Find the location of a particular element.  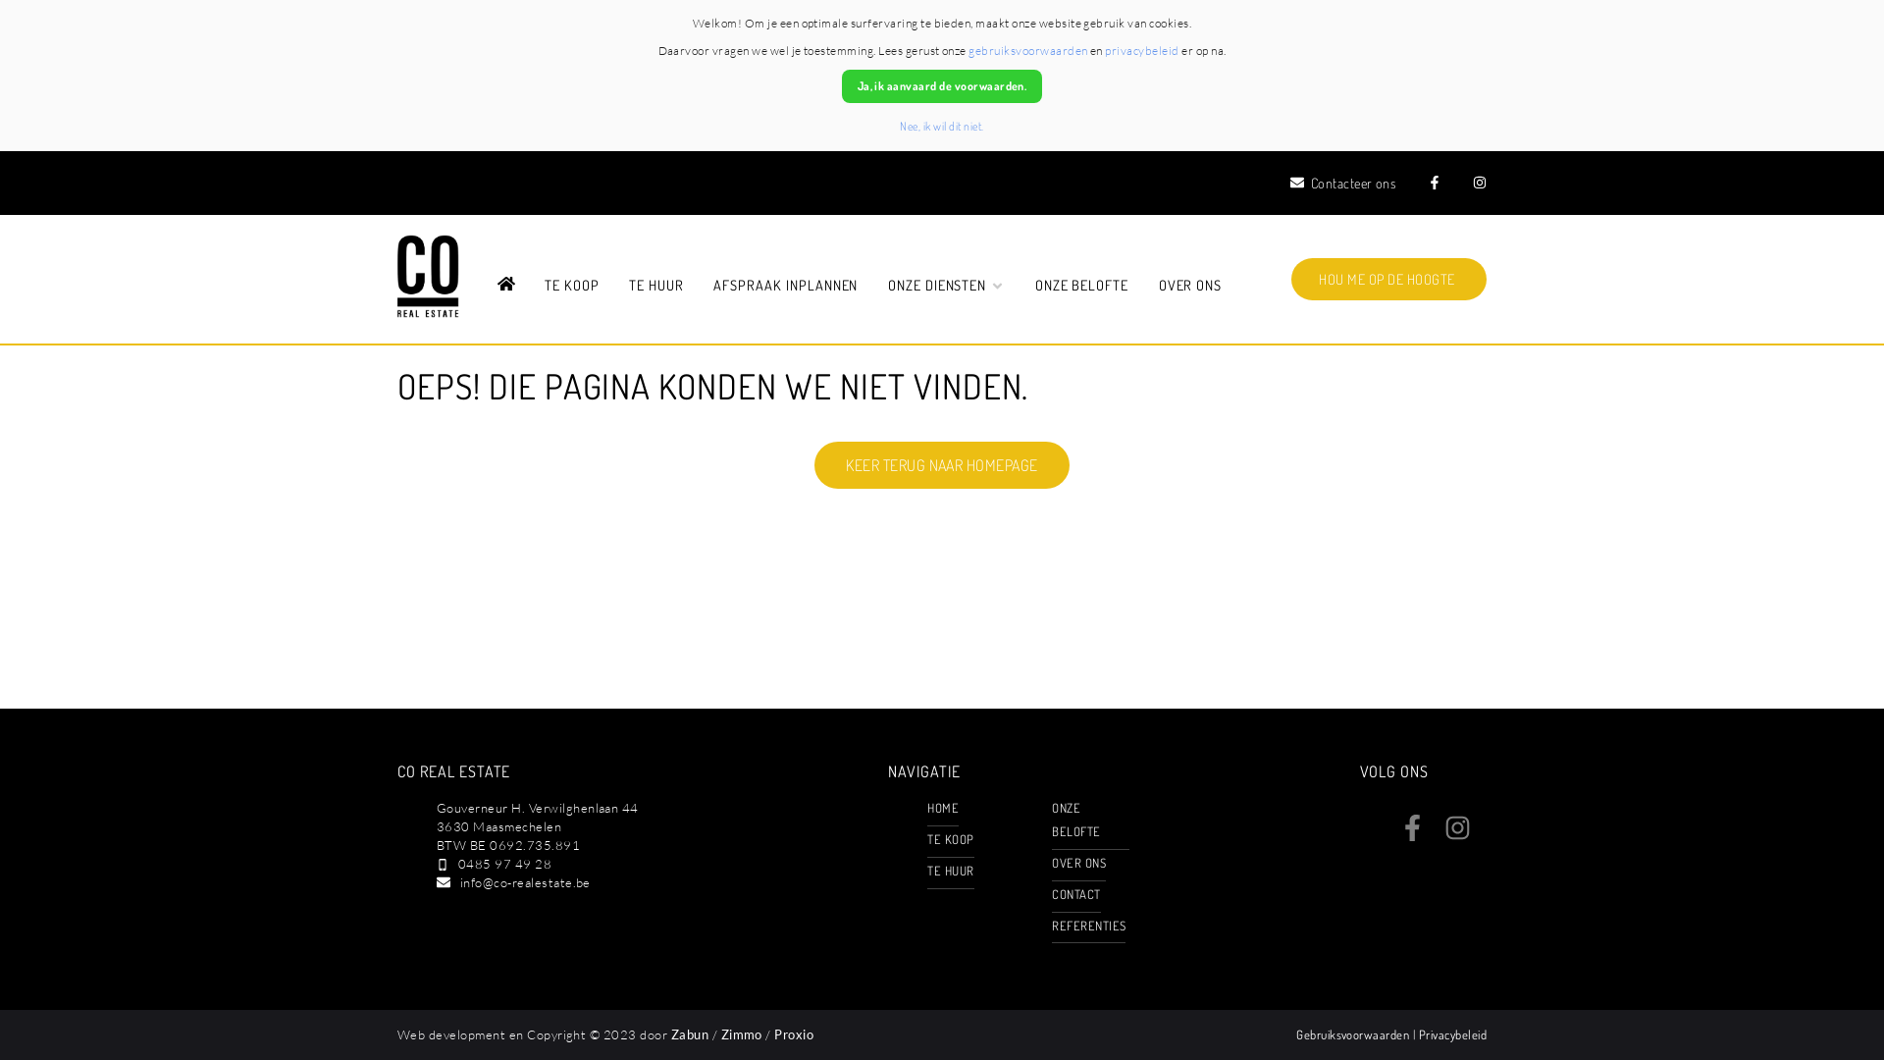

HOME is located at coordinates (943, 808).